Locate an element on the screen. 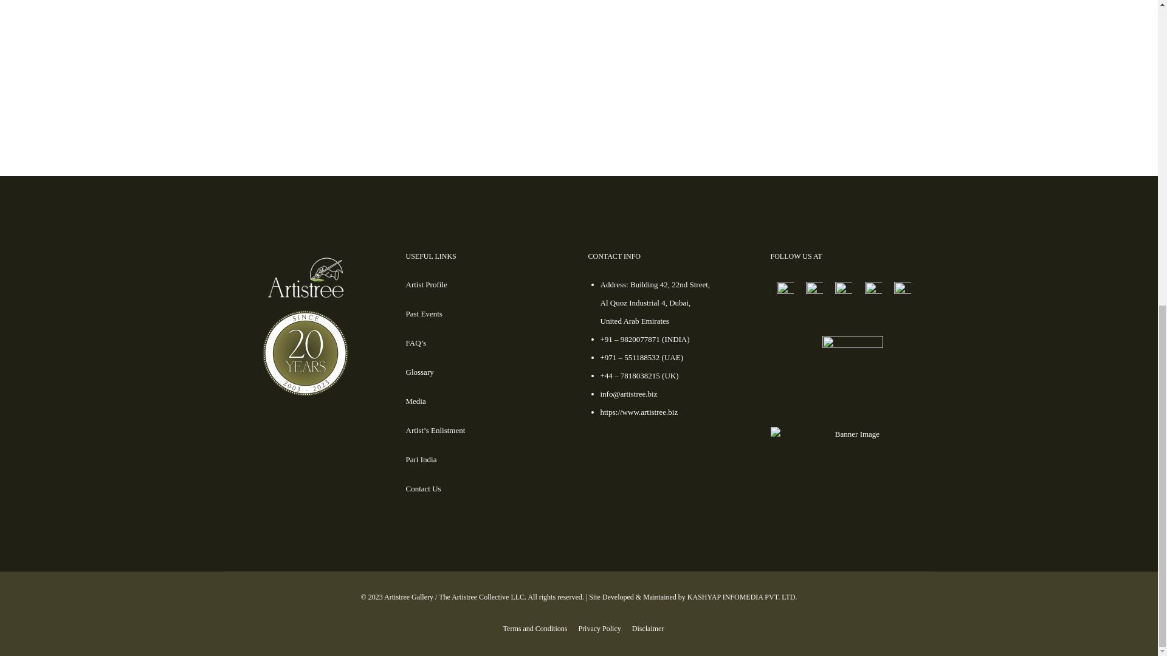 Image resolution: width=1167 pixels, height=656 pixels. Disclaimer is located at coordinates (648, 629).